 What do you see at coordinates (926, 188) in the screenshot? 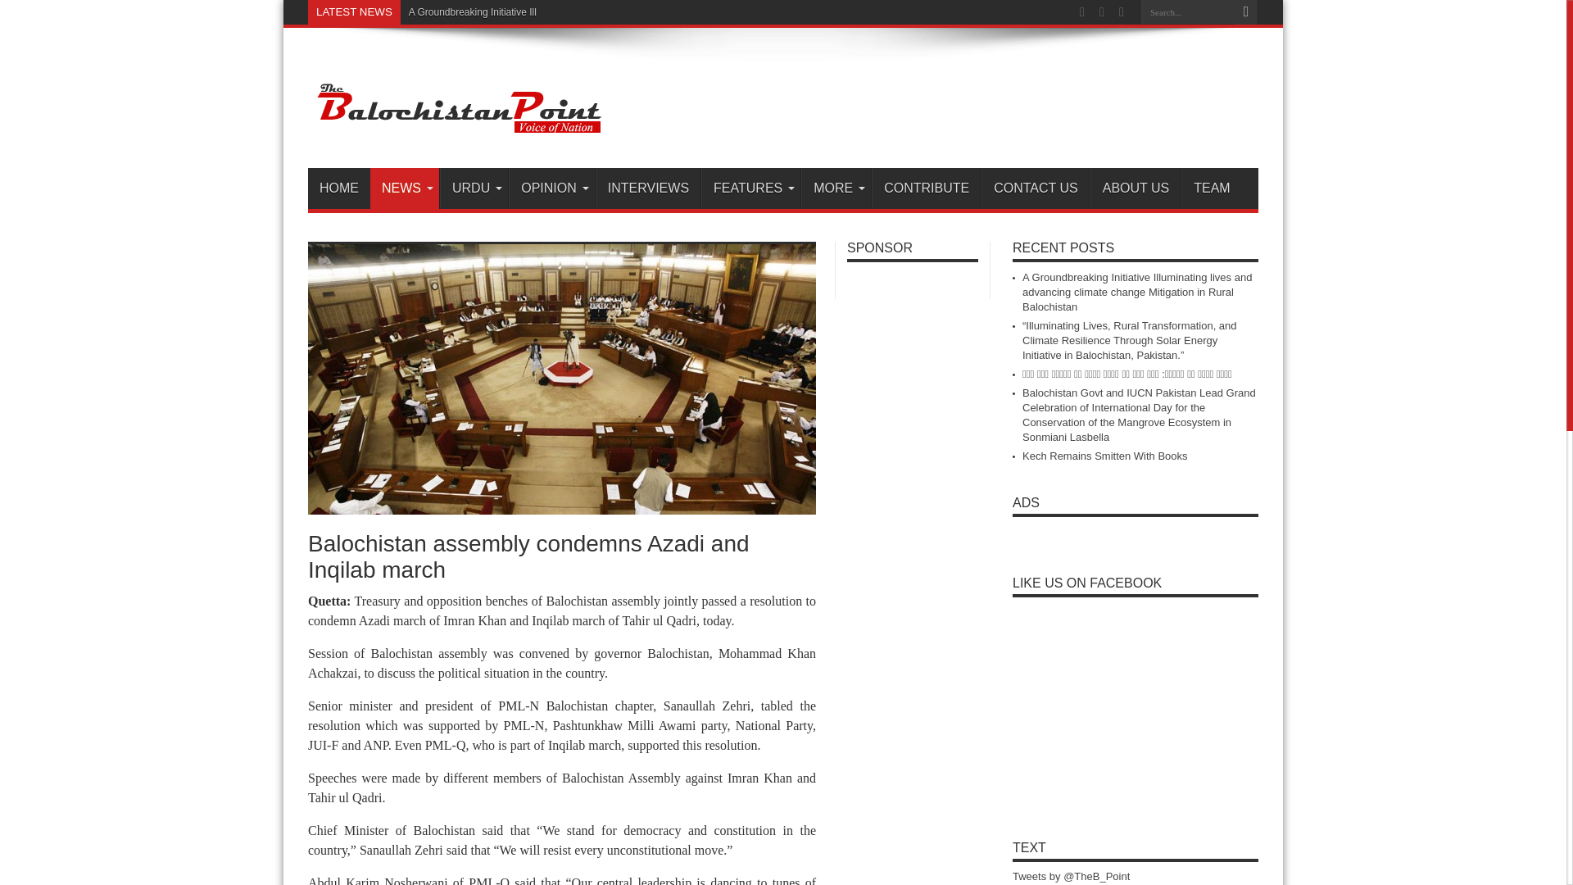
I see `CONTRIBUTE` at bounding box center [926, 188].